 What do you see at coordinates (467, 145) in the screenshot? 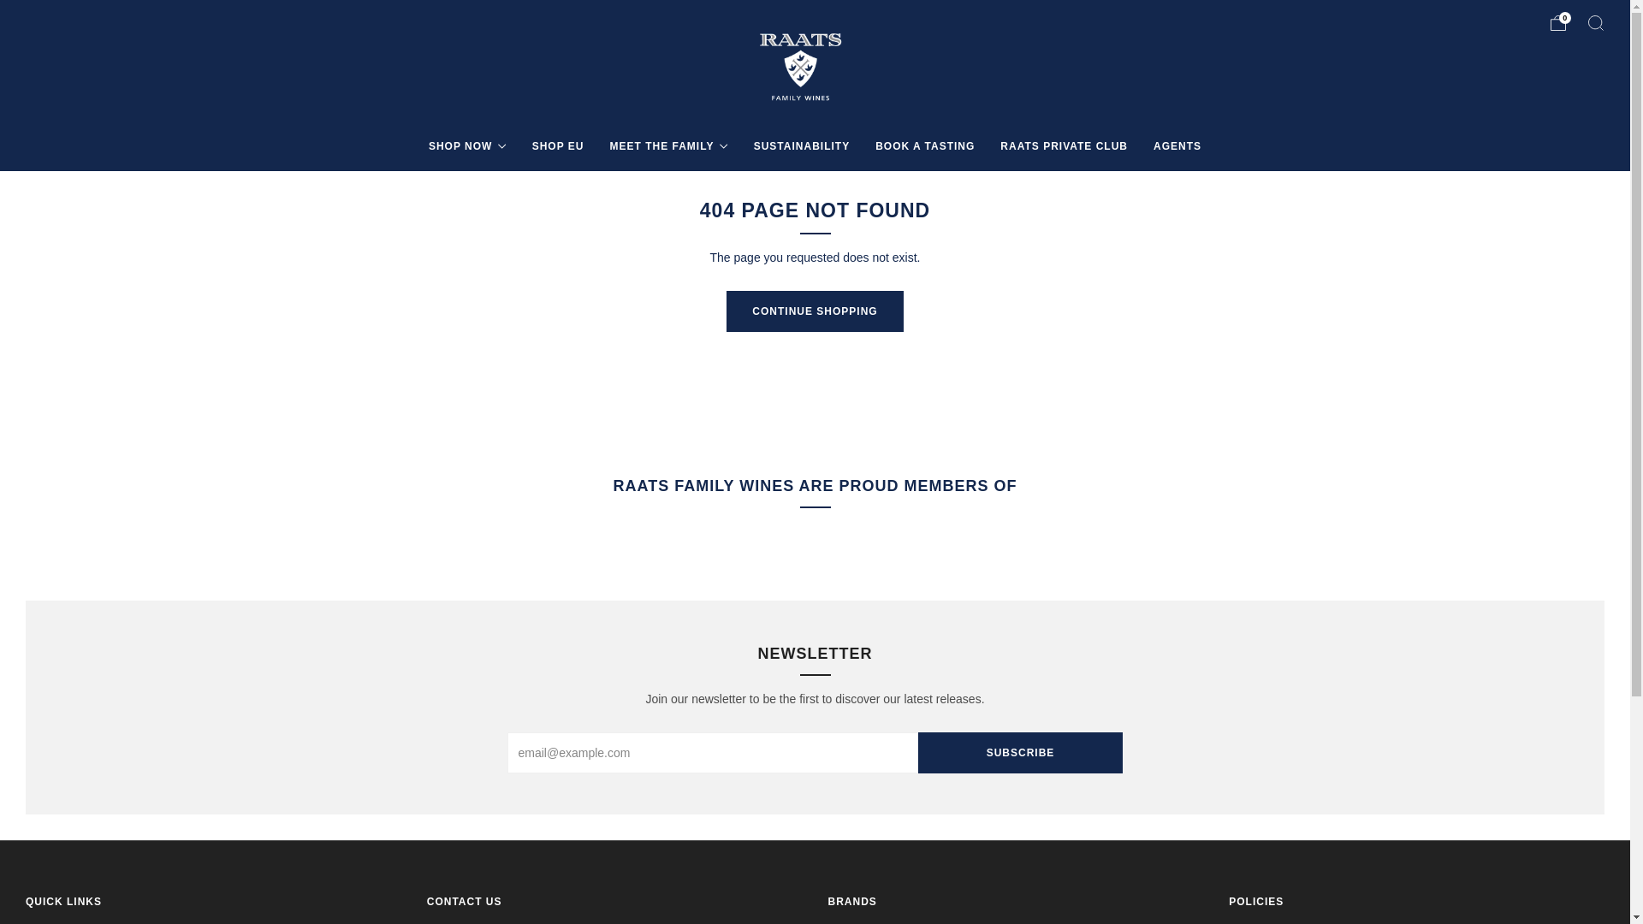
I see `SHOP NOW` at bounding box center [467, 145].